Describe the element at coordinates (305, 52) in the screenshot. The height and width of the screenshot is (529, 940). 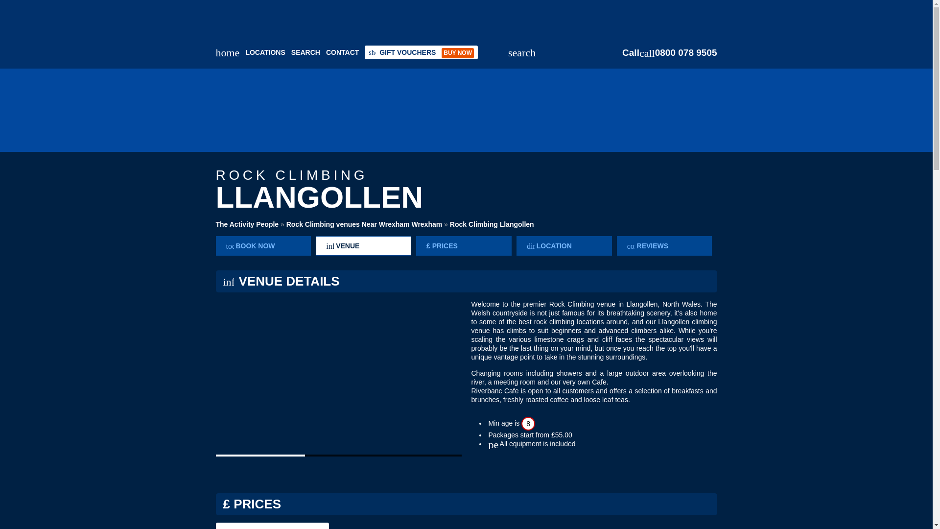
I see `SEARCH` at that location.